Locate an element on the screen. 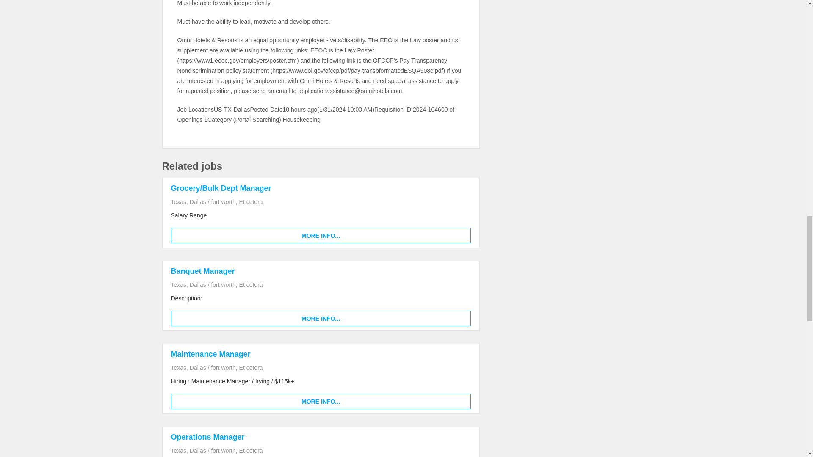 The image size is (813, 457). Texas is located at coordinates (179, 285).